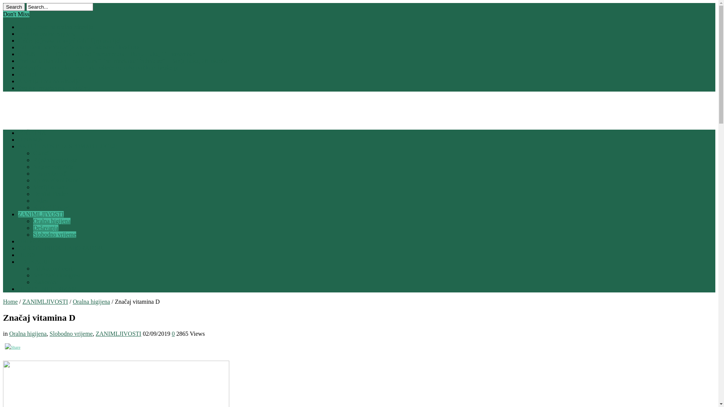  I want to click on 0, so click(173, 334).